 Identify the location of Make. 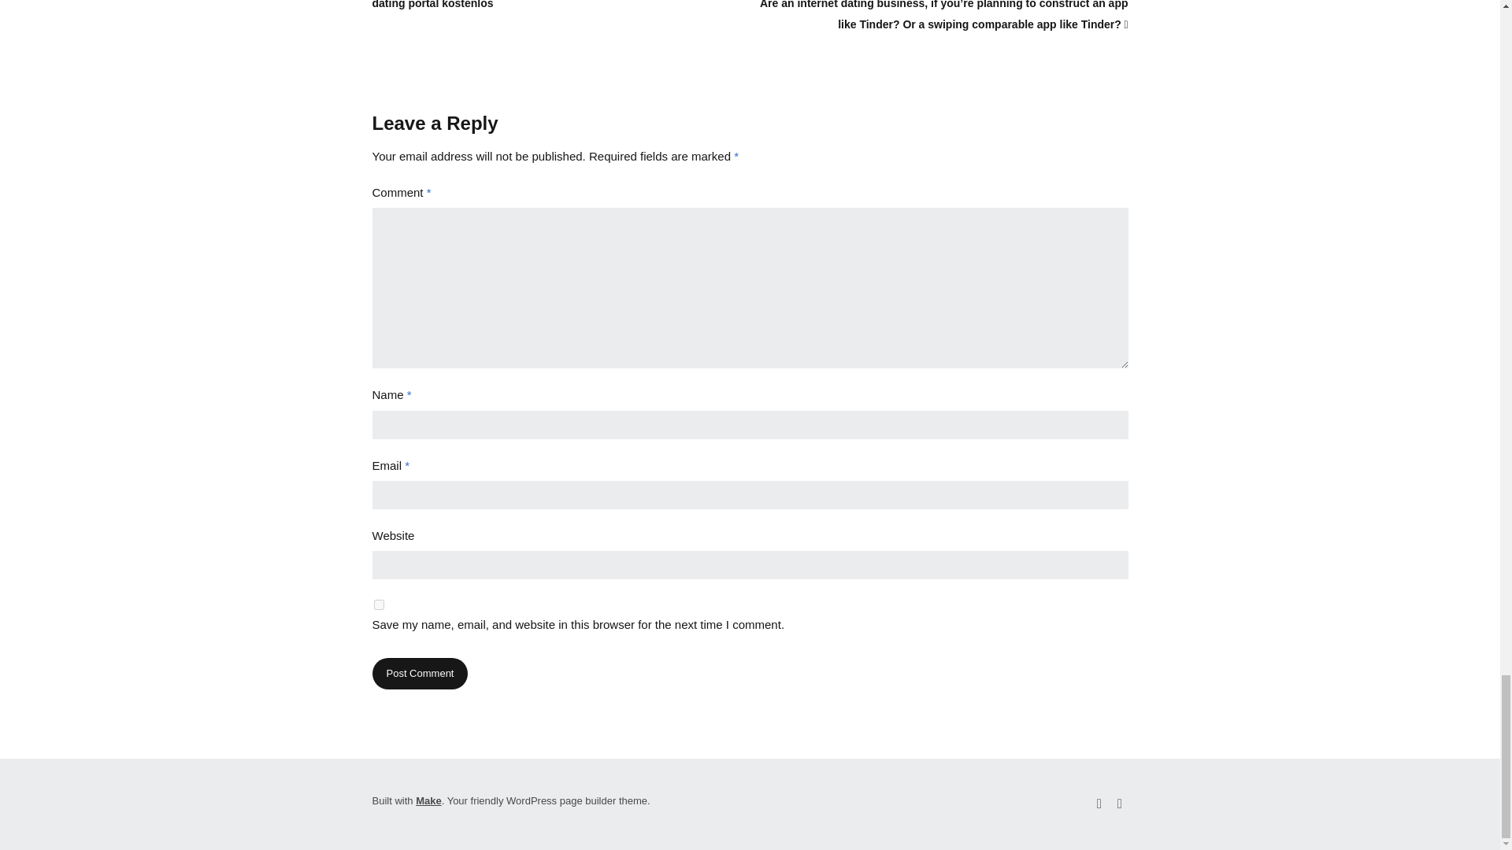
(428, 800).